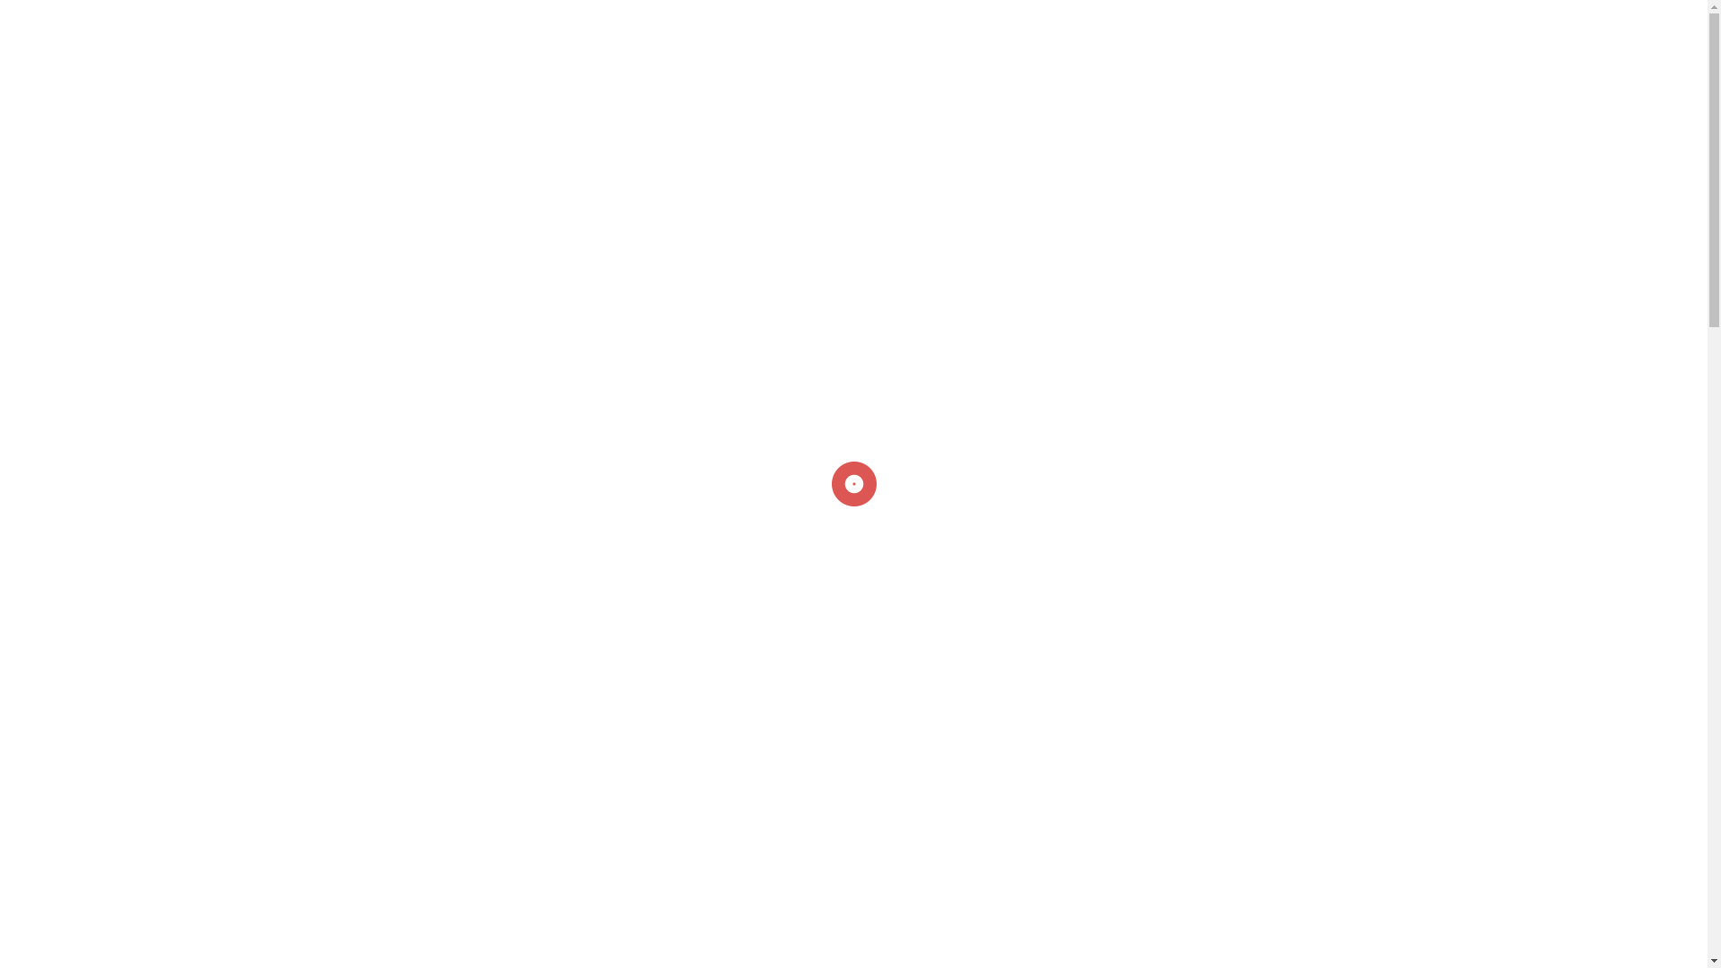  Describe the element at coordinates (276, 22) in the screenshot. I see `BETONBORINGEN` at that location.